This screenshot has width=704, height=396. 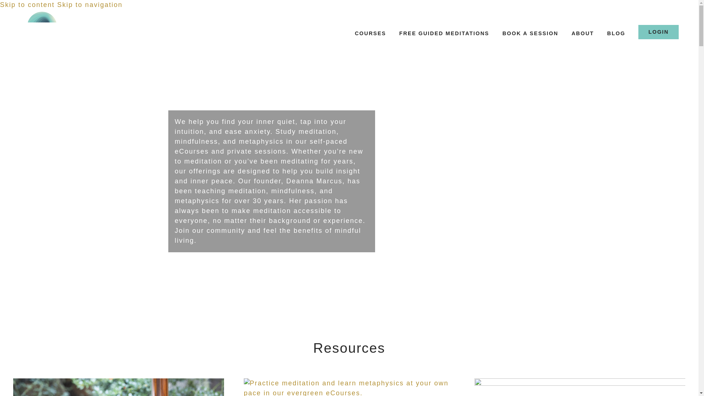 I want to click on Enjoy a Free Guided Meditation, so click(x=118, y=387).